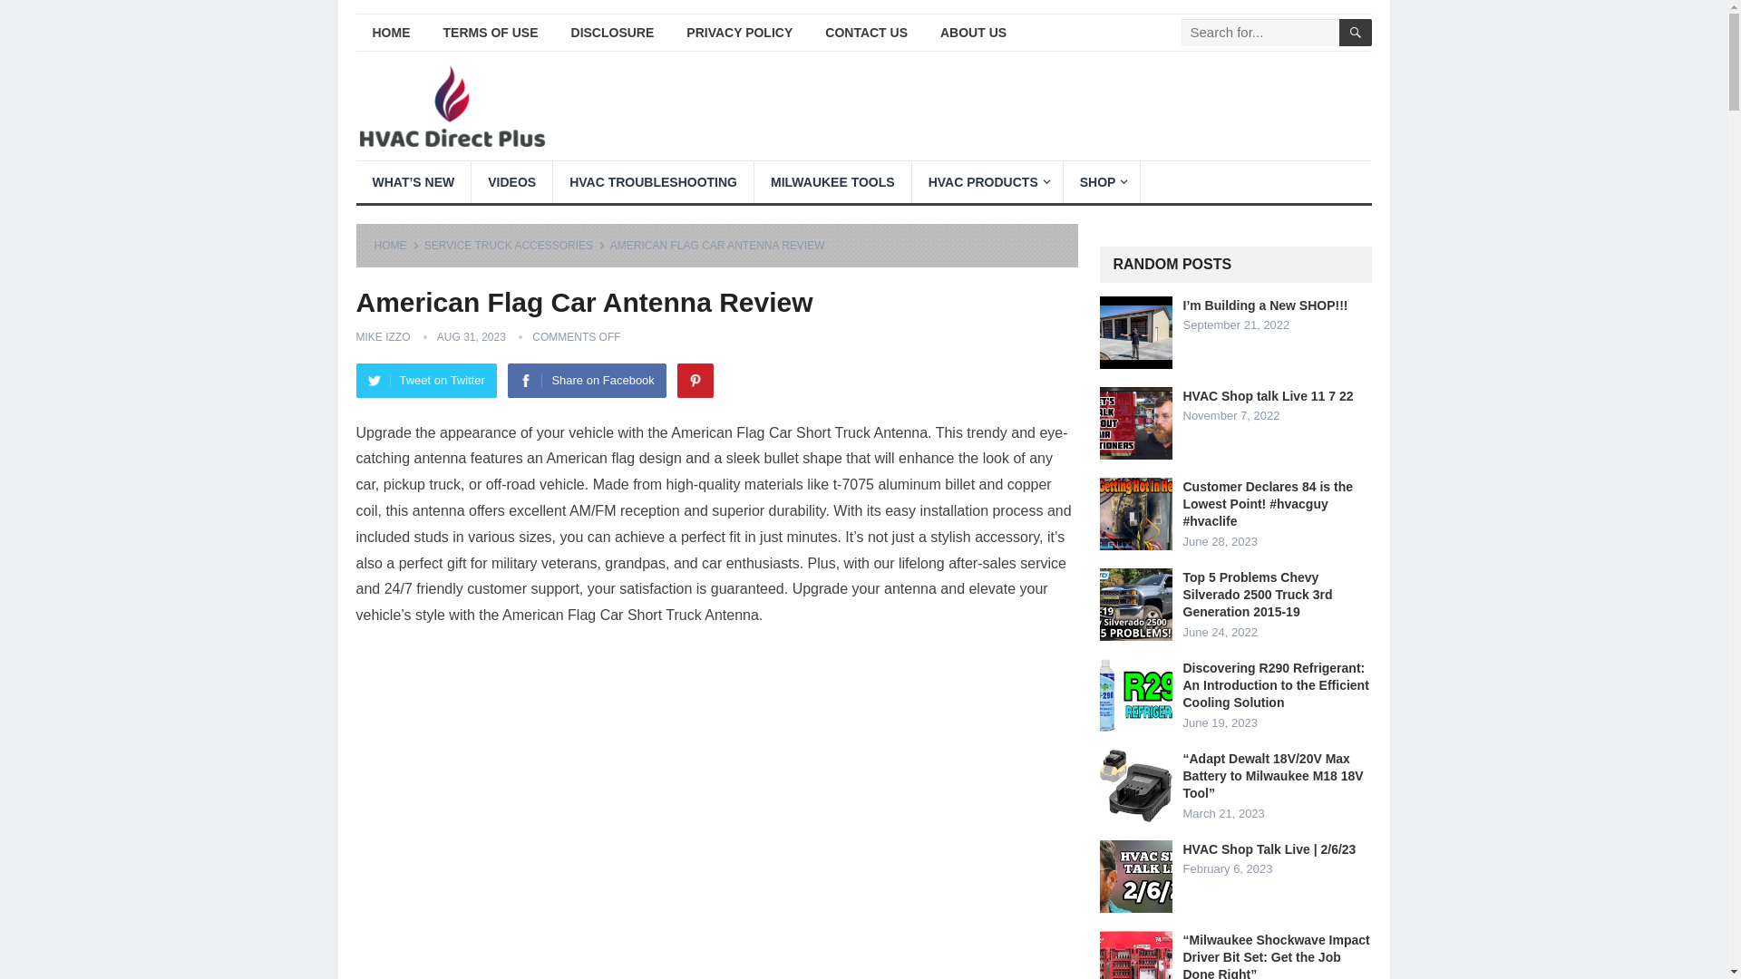 This screenshot has width=1741, height=979. Describe the element at coordinates (382, 337) in the screenshot. I see `MIKE IZZO` at that location.